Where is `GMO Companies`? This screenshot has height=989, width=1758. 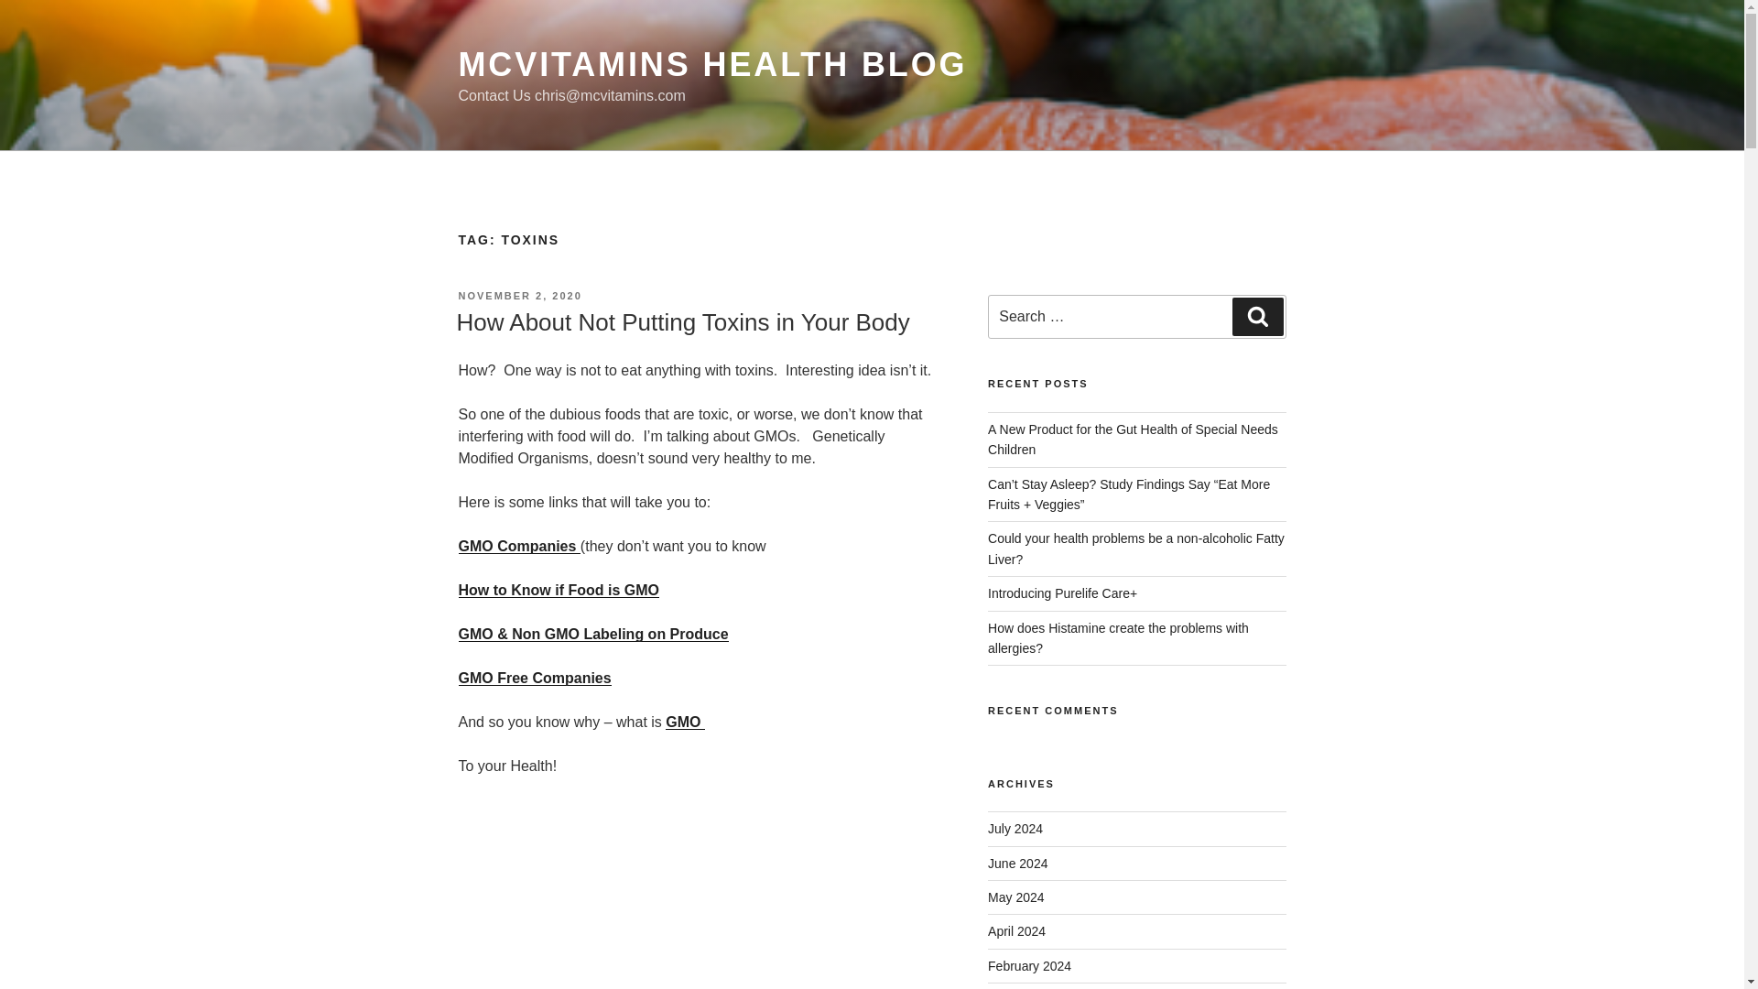 GMO Companies is located at coordinates (518, 546).